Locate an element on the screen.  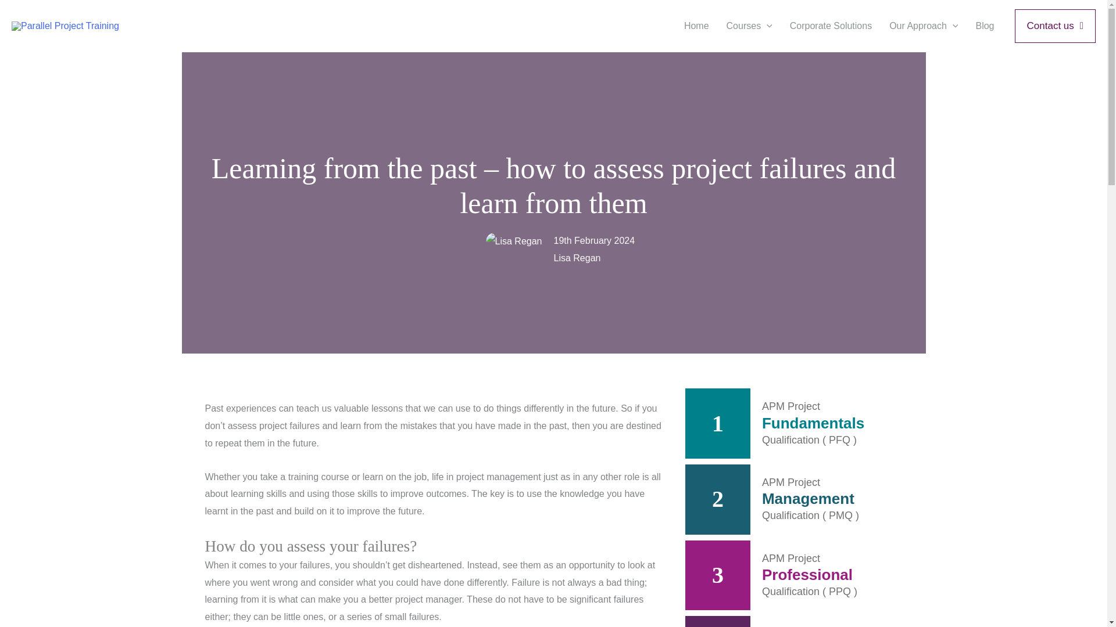
Contact us is located at coordinates (1055, 26).